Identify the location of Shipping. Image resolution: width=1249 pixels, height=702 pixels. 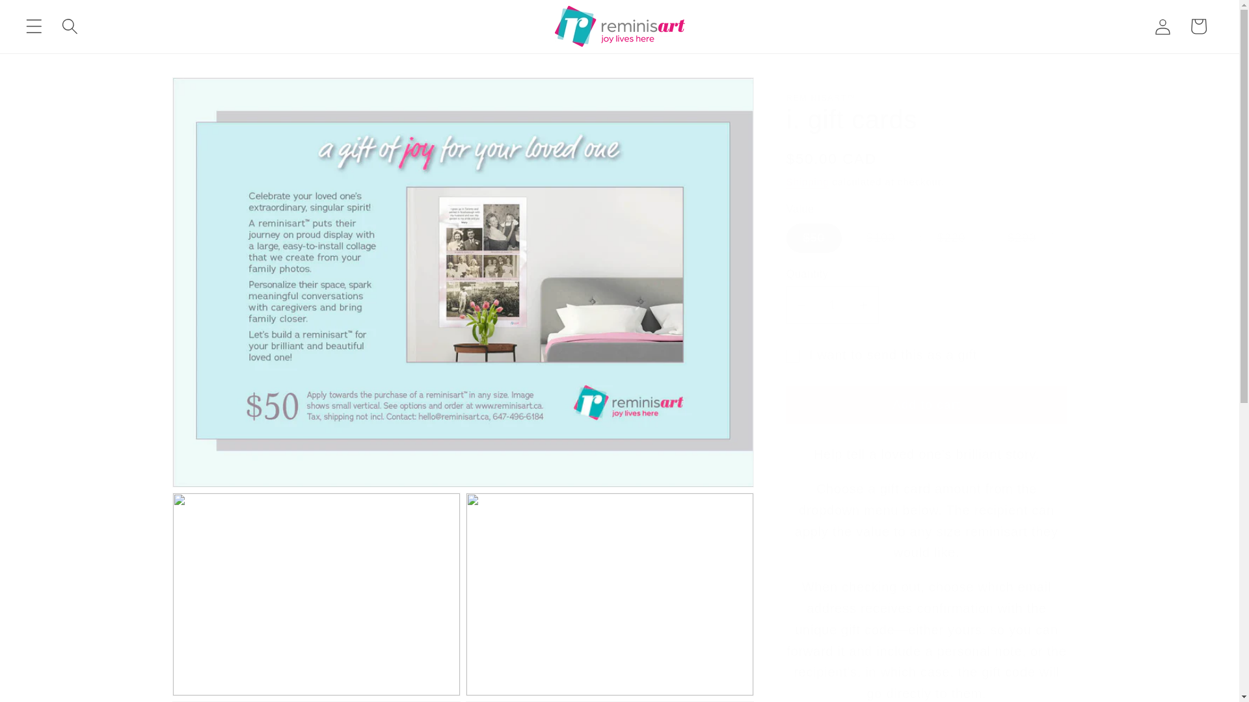
(808, 182).